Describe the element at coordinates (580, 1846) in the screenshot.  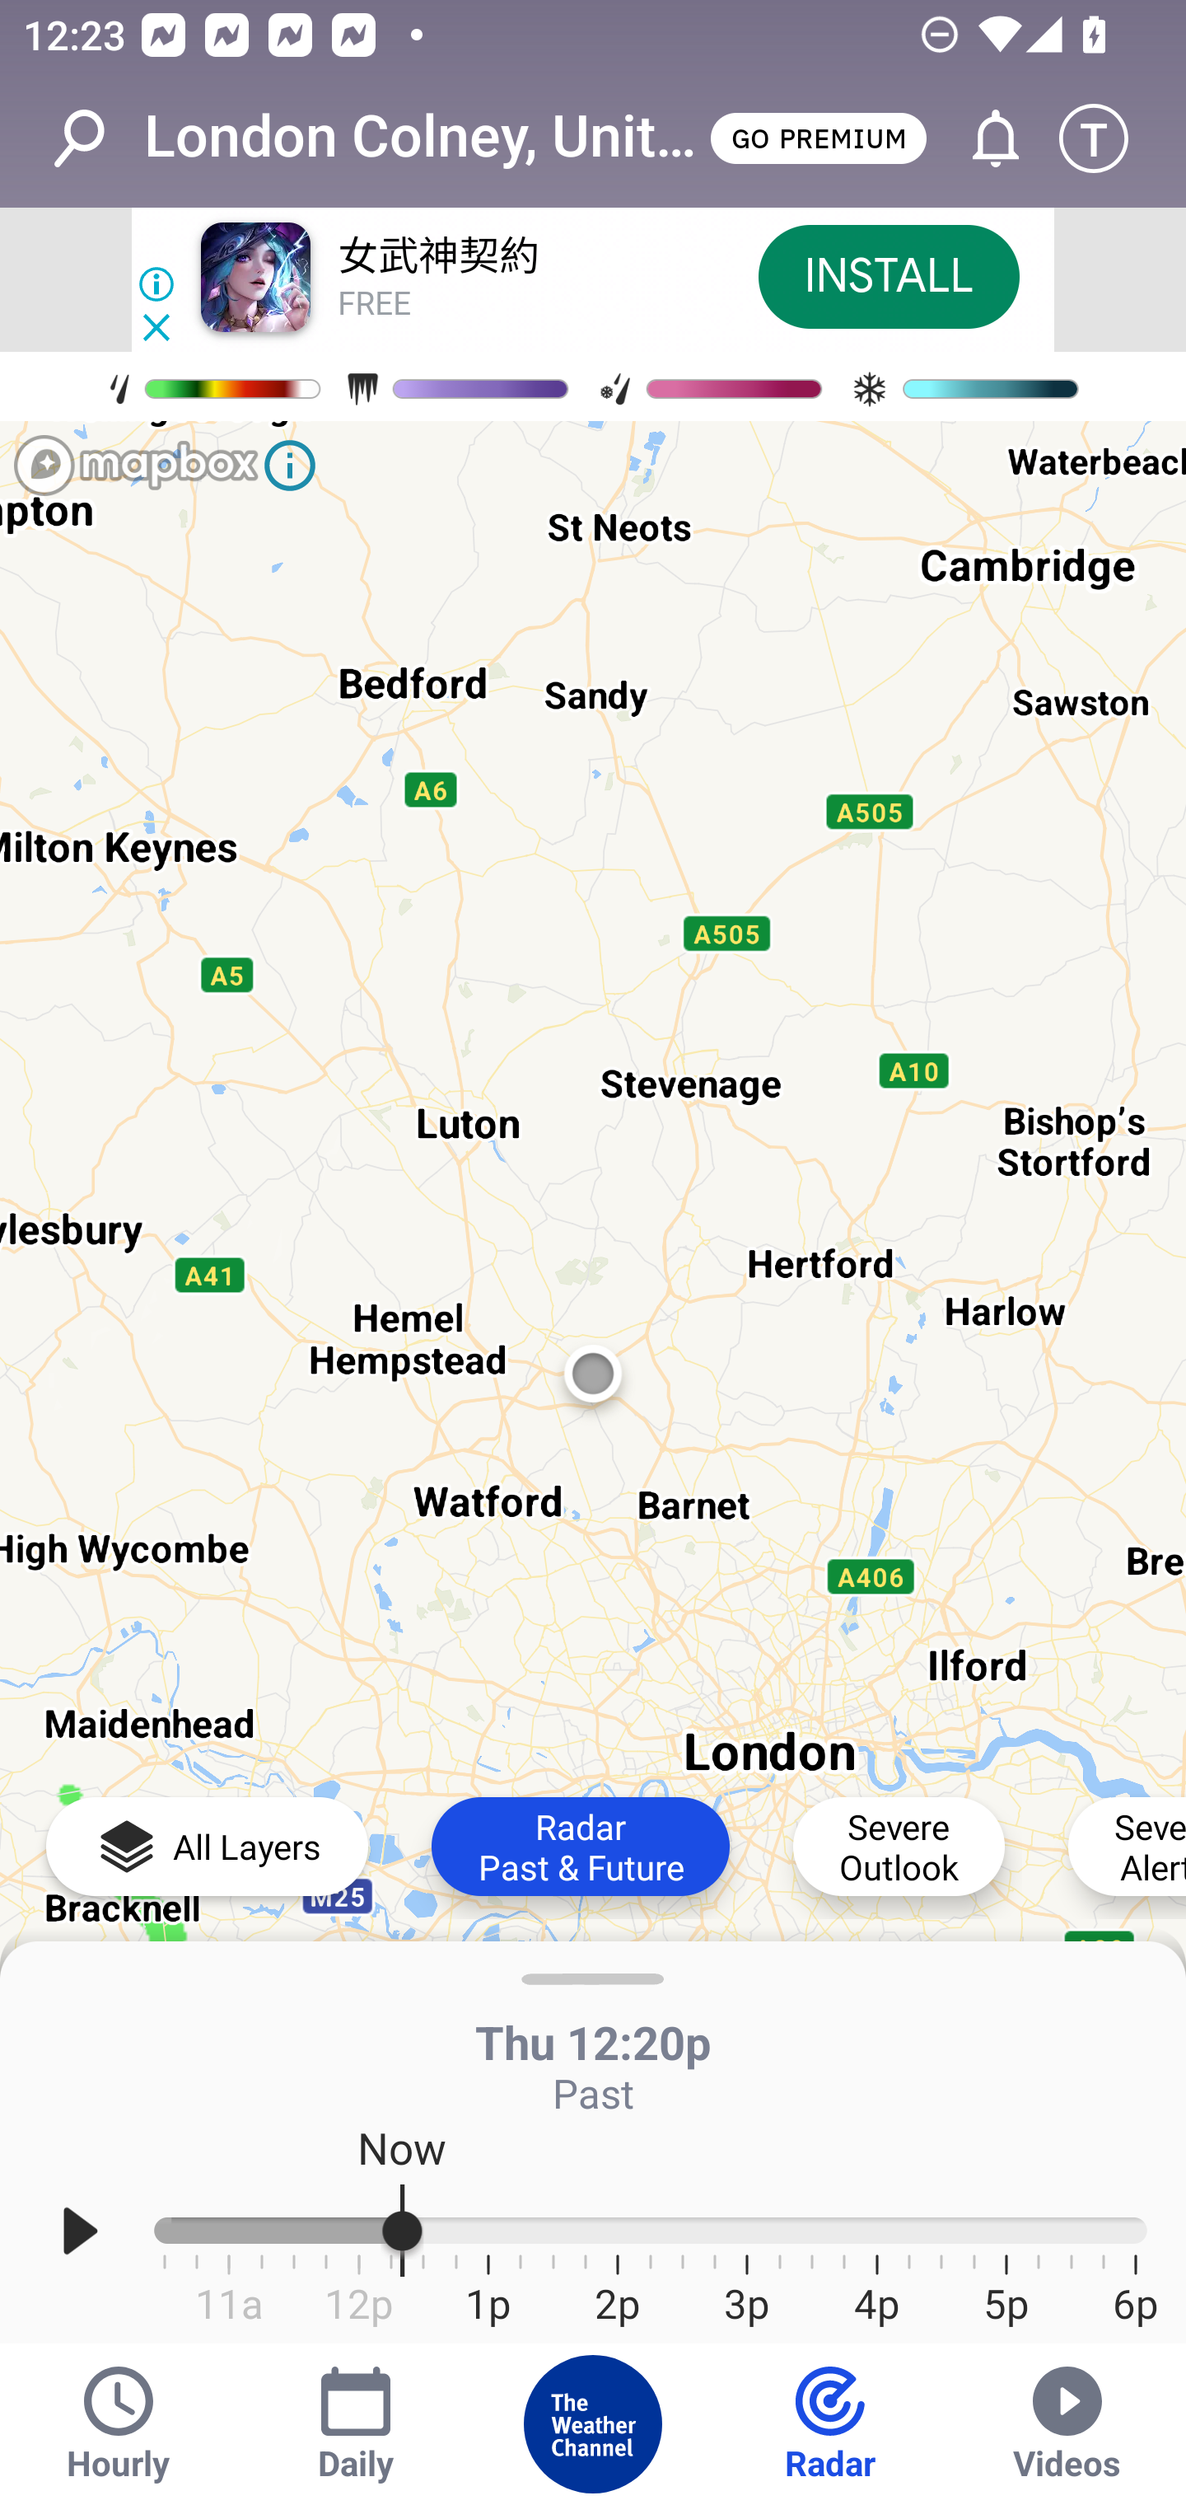
I see `Radar
Past & Future Radar Past & Future` at that location.